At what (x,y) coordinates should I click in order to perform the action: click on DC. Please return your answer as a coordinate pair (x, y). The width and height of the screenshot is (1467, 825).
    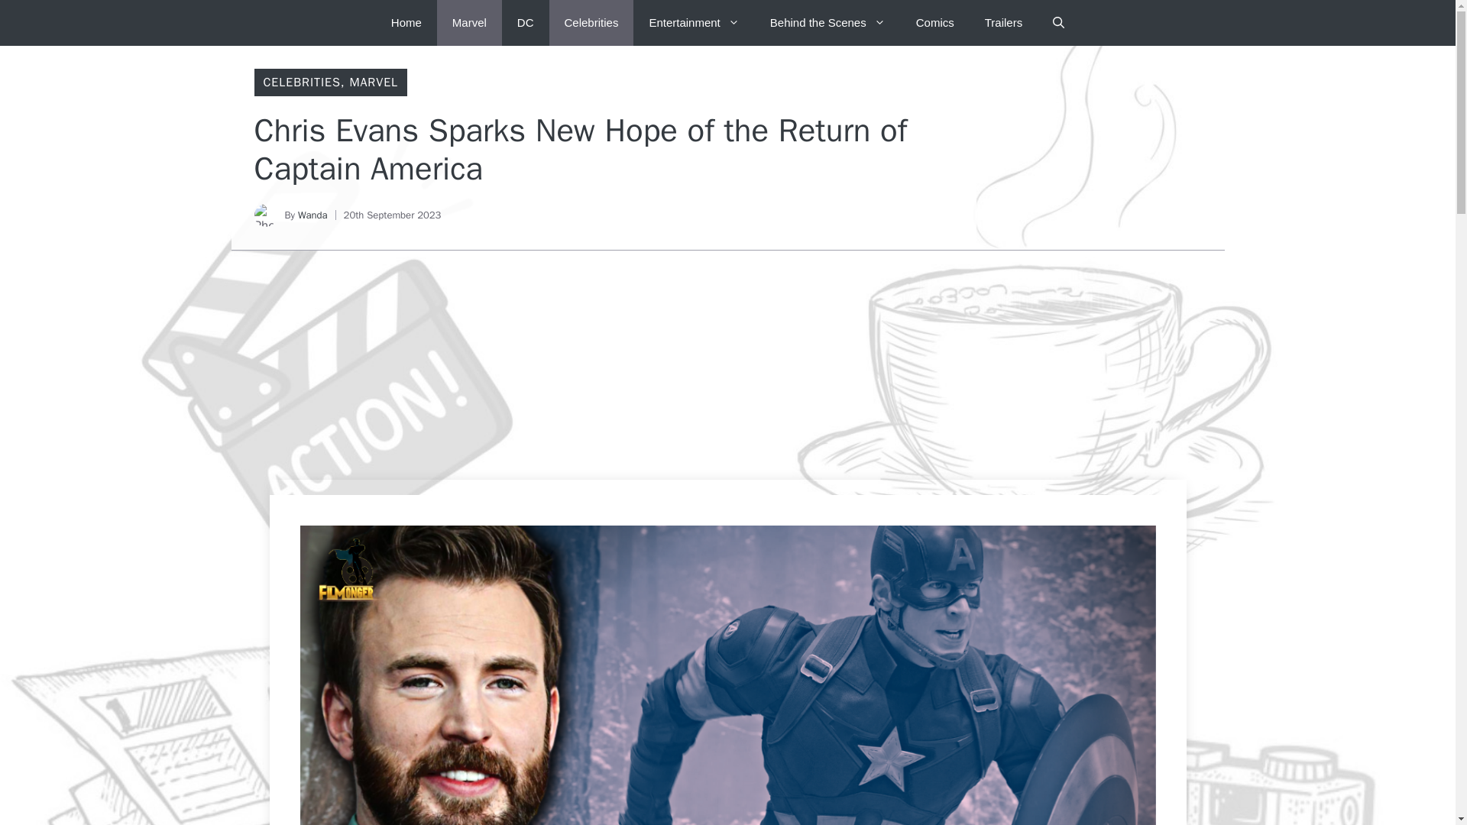
    Looking at the image, I should click on (525, 23).